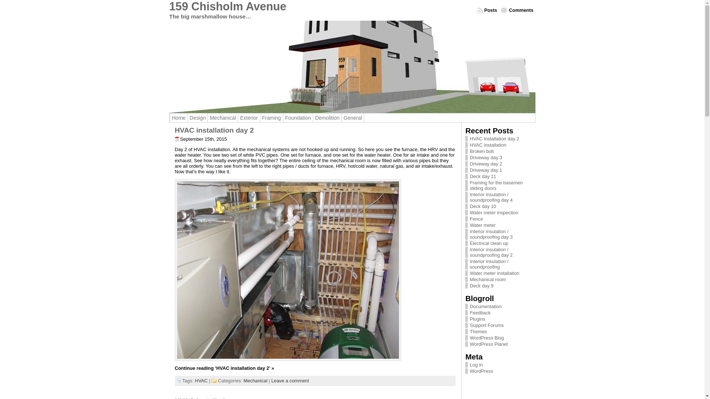  What do you see at coordinates (352, 67) in the screenshot?
I see `159 Chisholm Avenue` at bounding box center [352, 67].